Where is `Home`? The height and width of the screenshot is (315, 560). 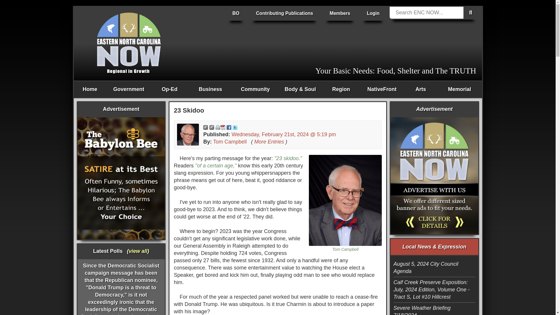
Home is located at coordinates (90, 89).